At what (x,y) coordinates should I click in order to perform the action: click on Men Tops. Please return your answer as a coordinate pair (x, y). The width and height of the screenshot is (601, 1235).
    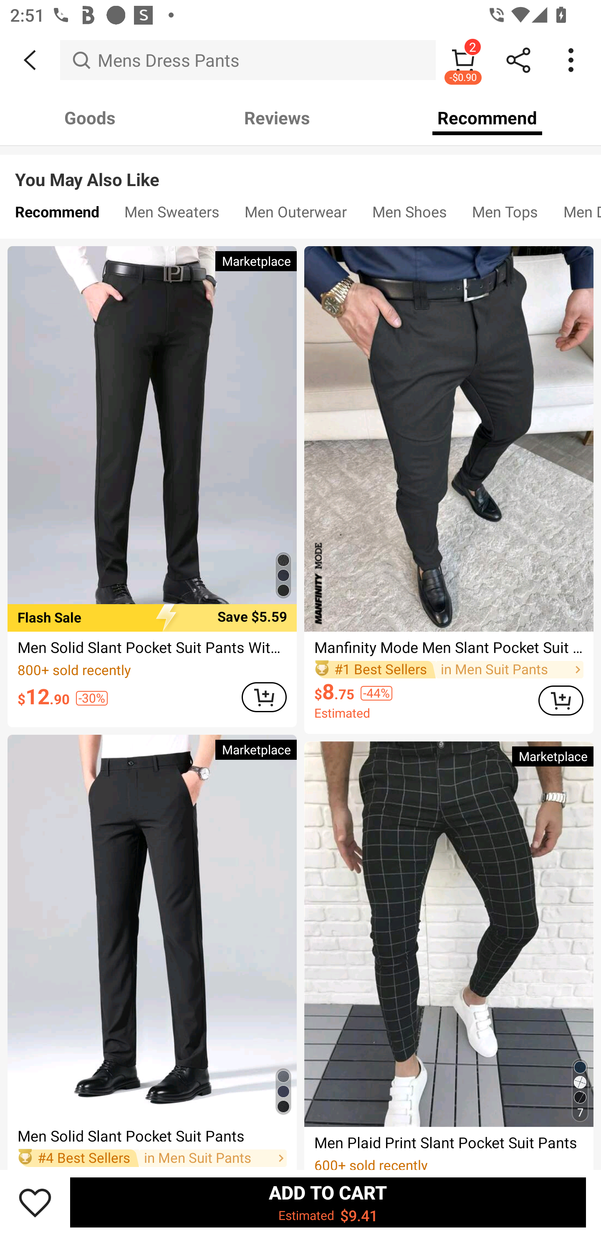
    Looking at the image, I should click on (505, 215).